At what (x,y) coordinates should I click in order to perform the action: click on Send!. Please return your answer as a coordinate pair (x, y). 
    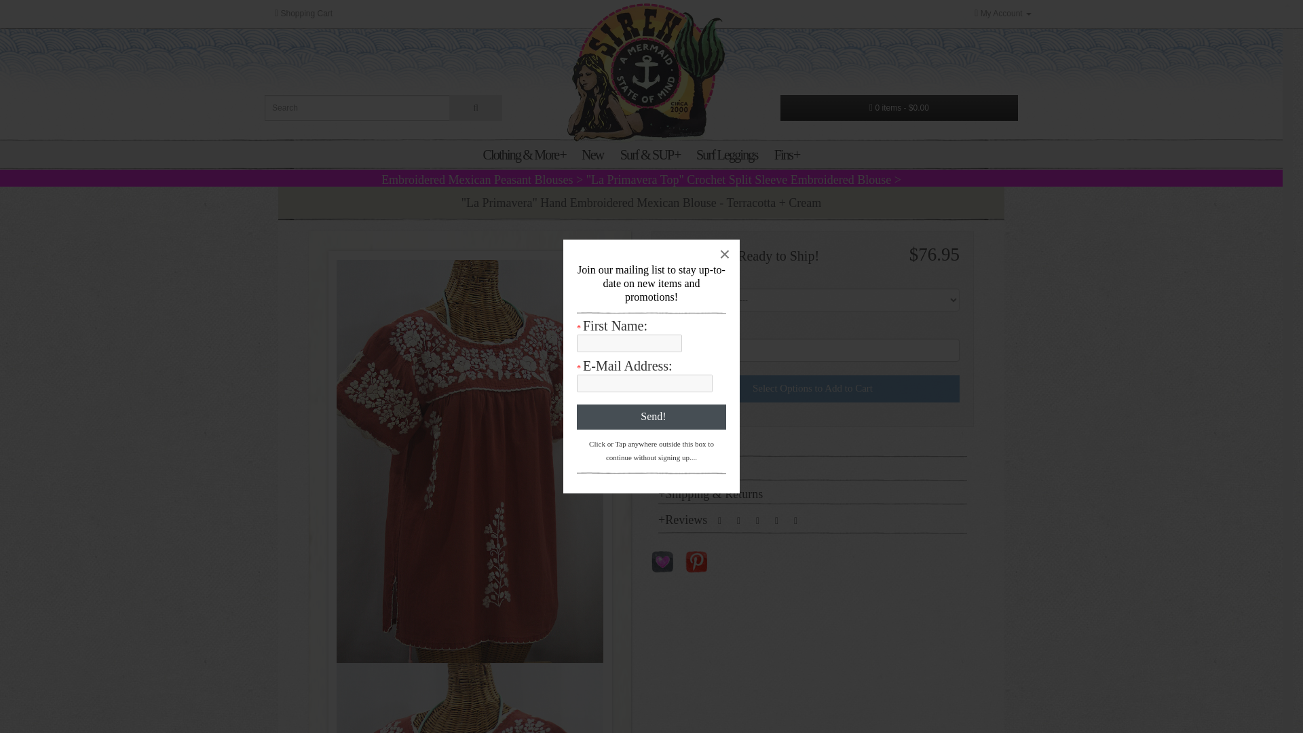
    Looking at the image, I should click on (651, 417).